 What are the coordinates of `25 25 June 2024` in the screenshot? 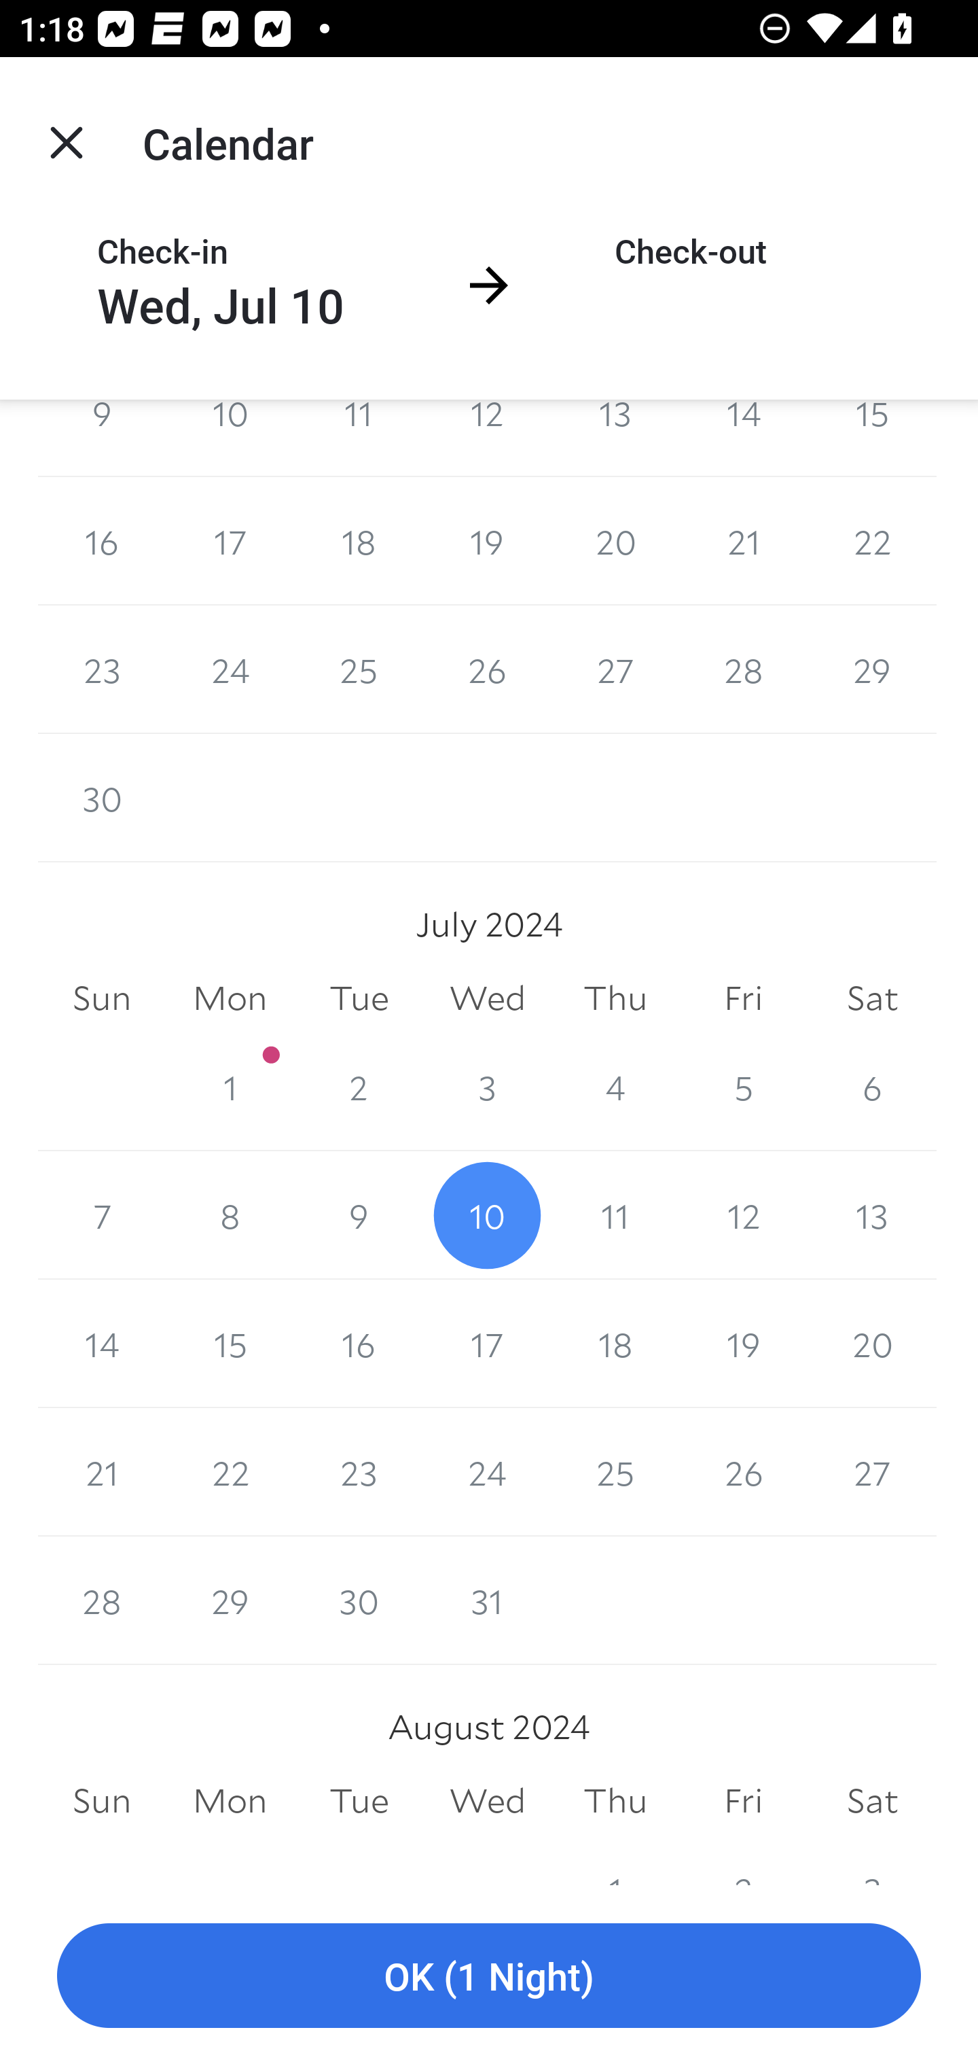 It's located at (359, 669).